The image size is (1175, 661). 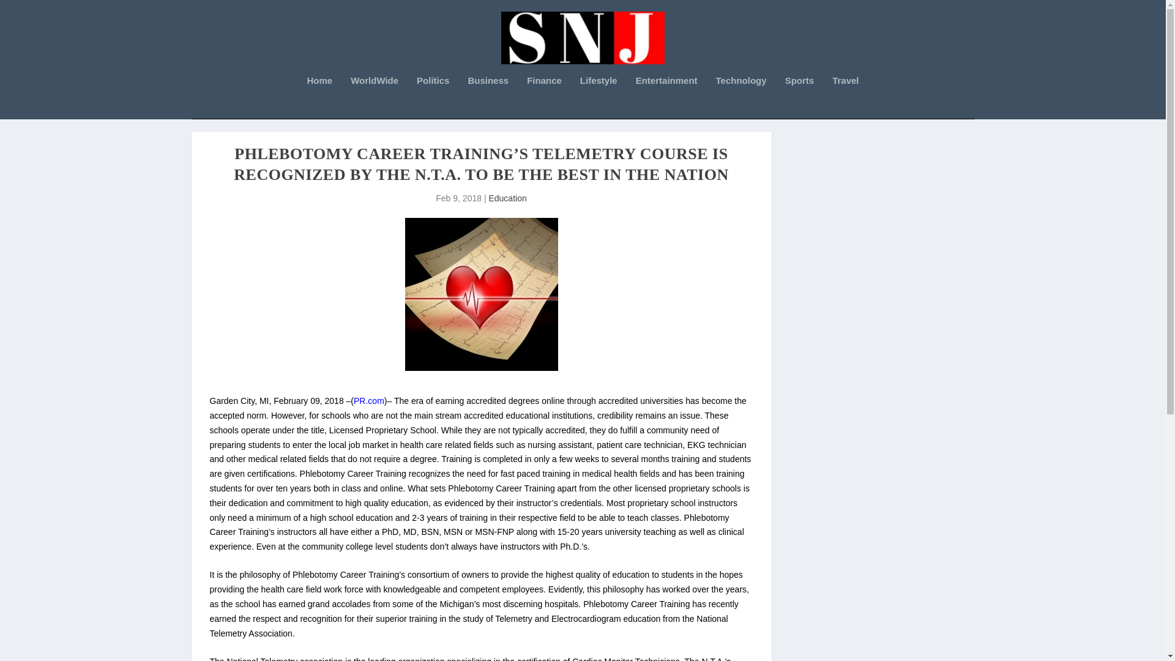 I want to click on Sports, so click(x=799, y=97).